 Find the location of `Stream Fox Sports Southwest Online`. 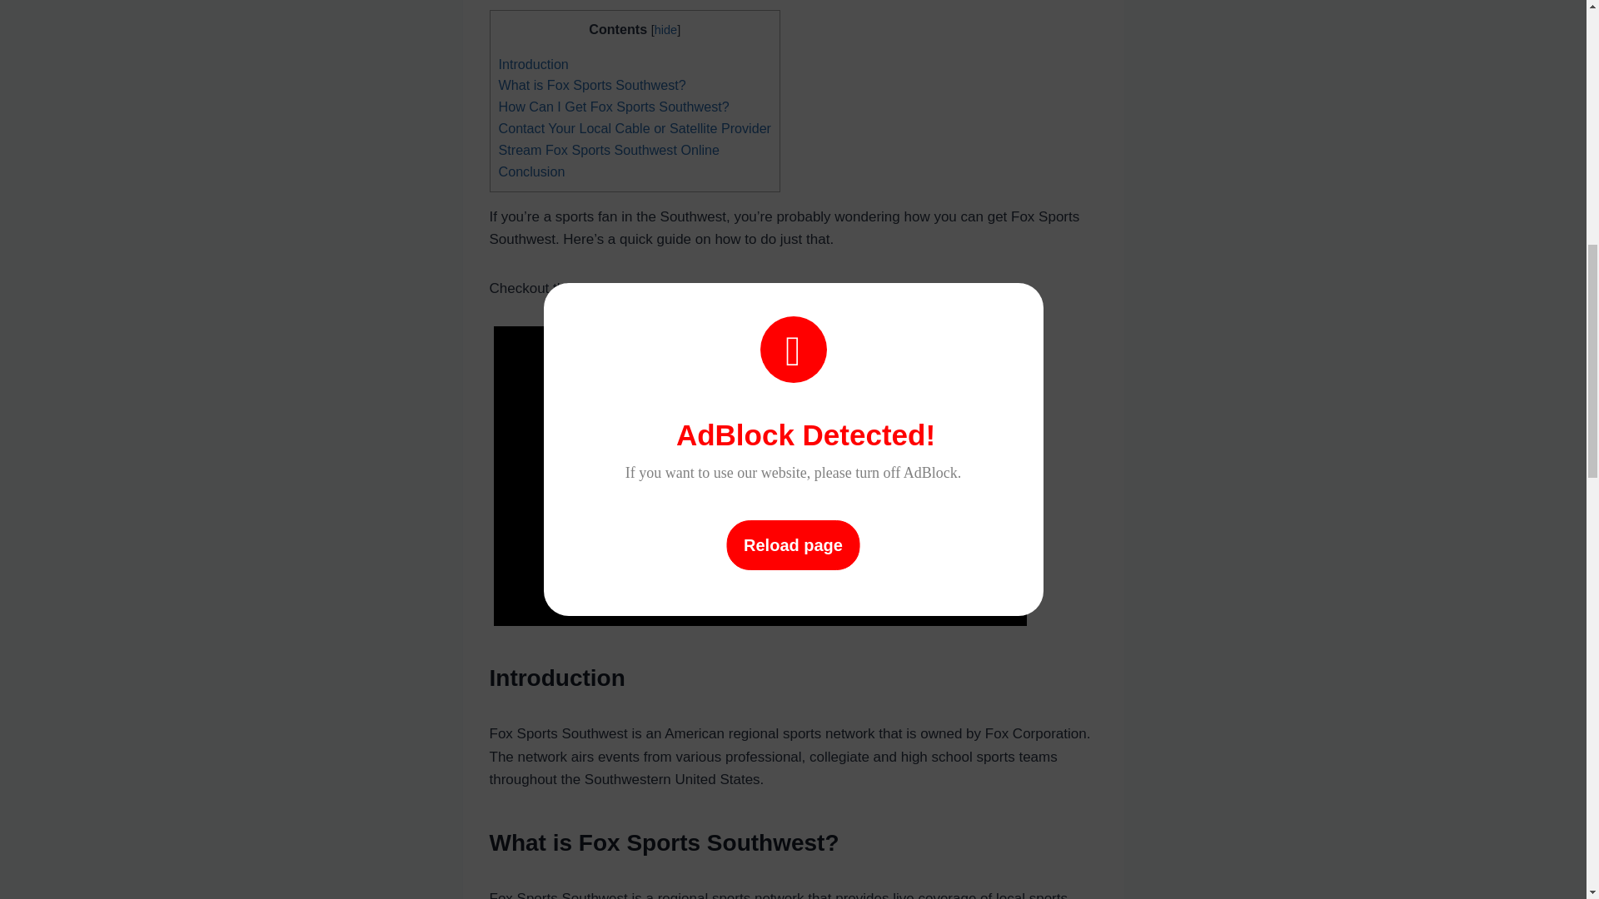

Stream Fox Sports Southwest Online is located at coordinates (608, 150).